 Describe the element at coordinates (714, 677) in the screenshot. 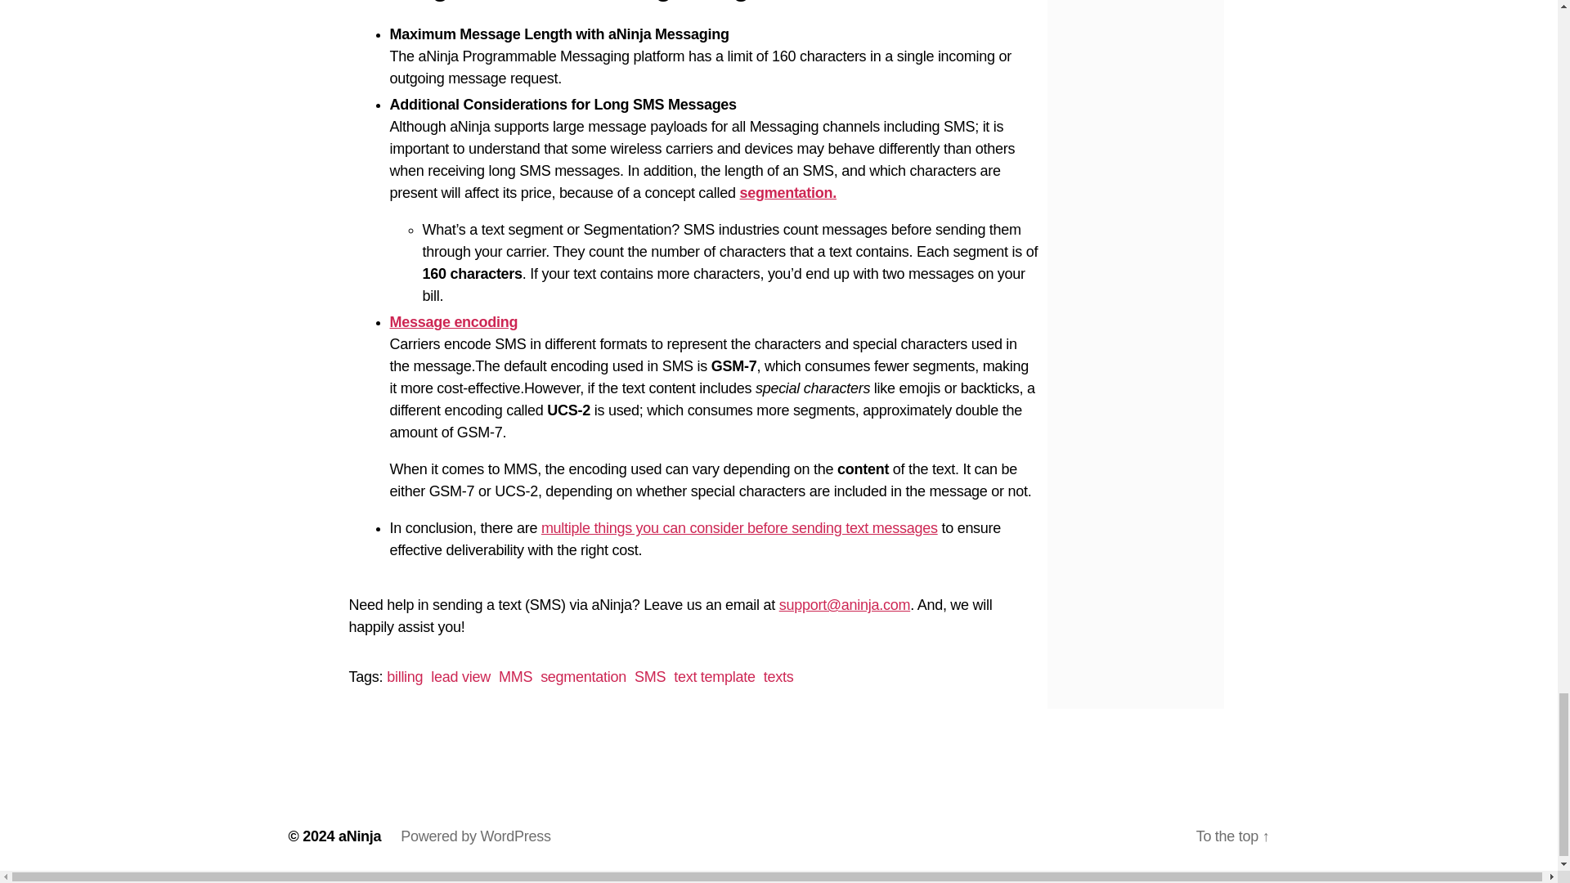

I see `text template` at that location.